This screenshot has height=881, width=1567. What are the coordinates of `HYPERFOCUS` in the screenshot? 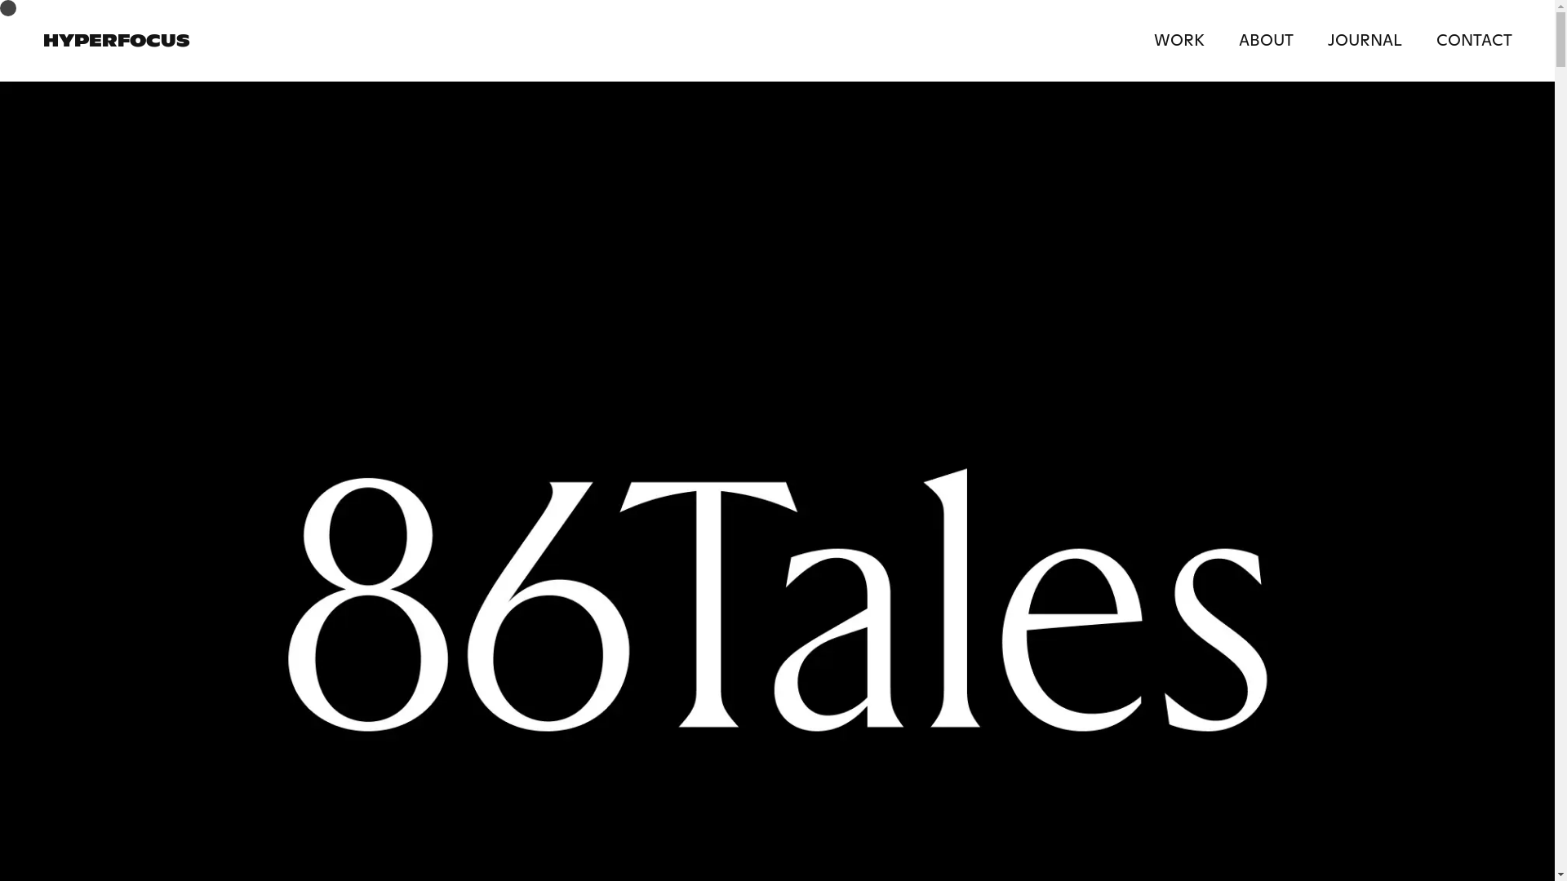 It's located at (116, 41).